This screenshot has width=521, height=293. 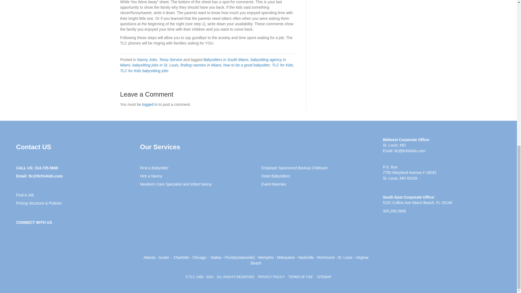 I want to click on Contact US, so click(x=34, y=147).